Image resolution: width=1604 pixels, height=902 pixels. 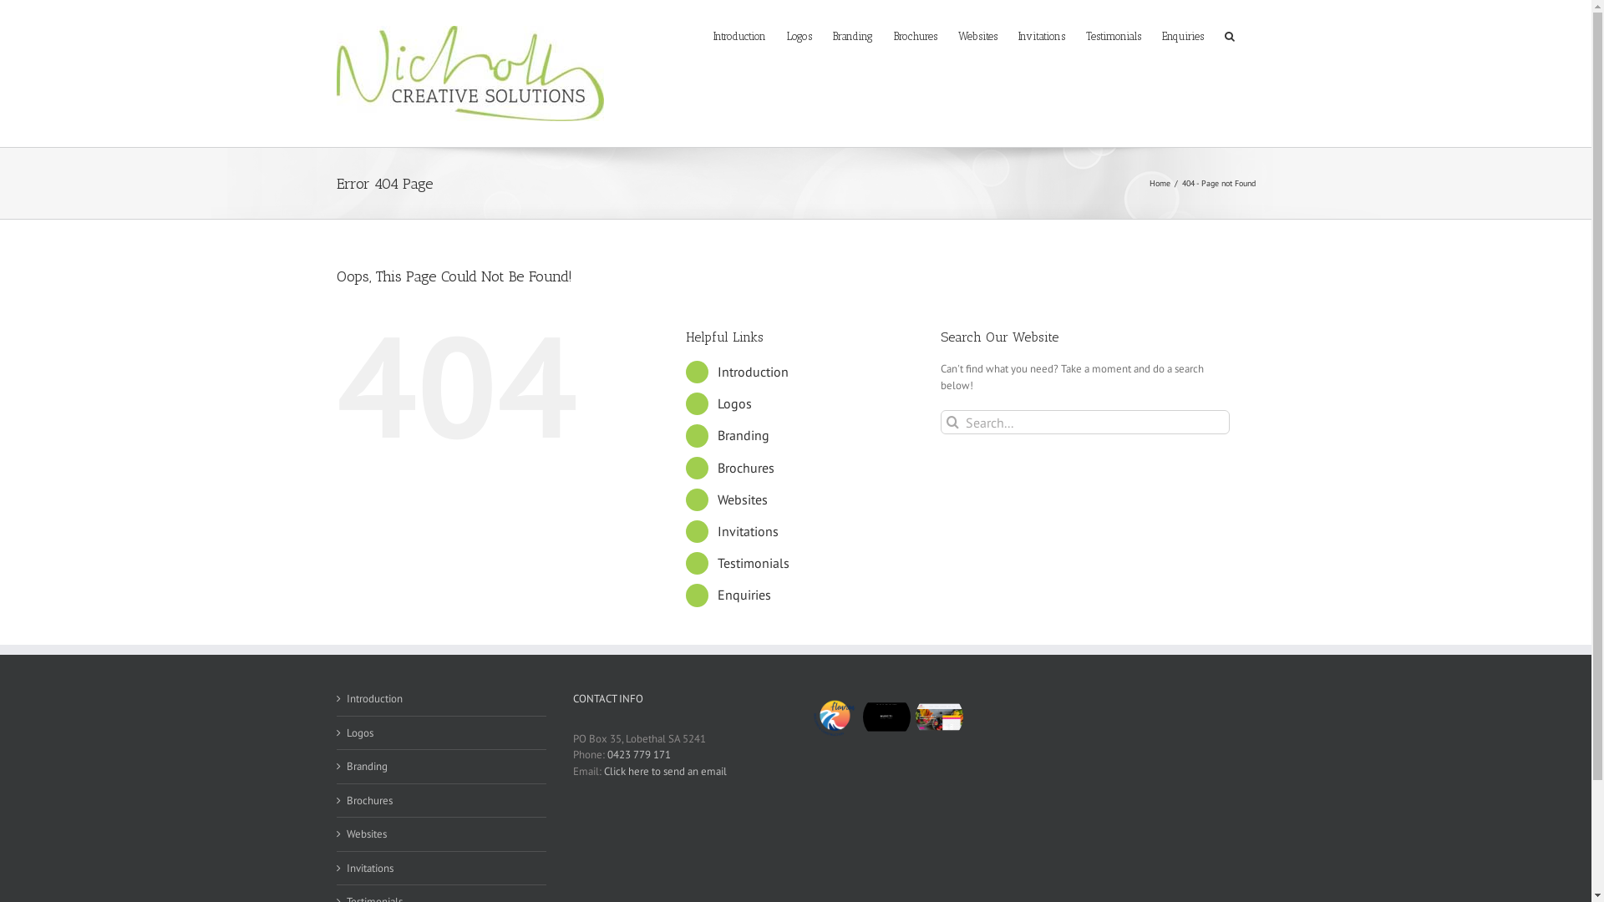 I want to click on Brochures, so click(x=746, y=468).